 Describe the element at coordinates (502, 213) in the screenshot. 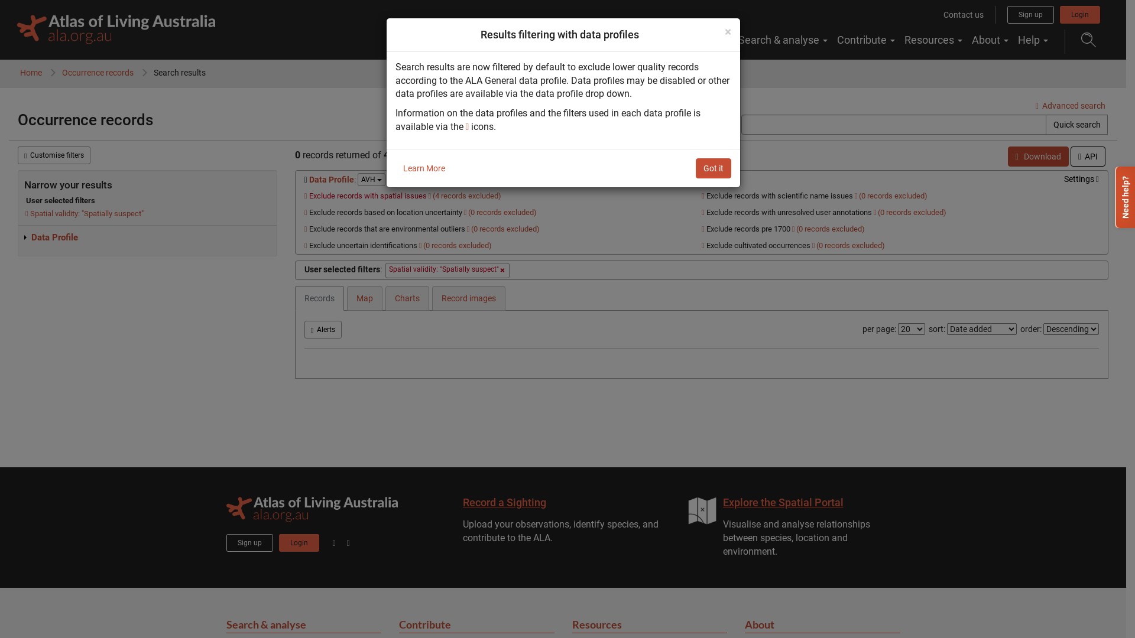

I see `(0 records excluded)` at that location.